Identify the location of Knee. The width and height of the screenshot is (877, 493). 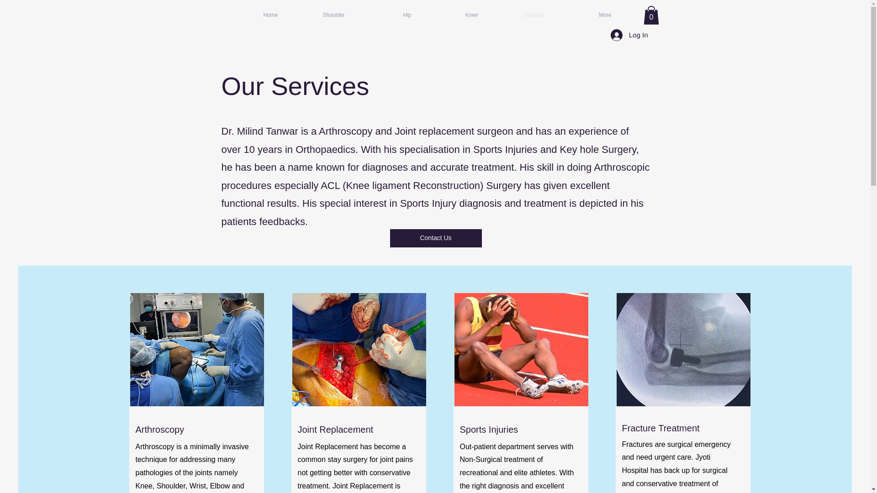
(451, 15).